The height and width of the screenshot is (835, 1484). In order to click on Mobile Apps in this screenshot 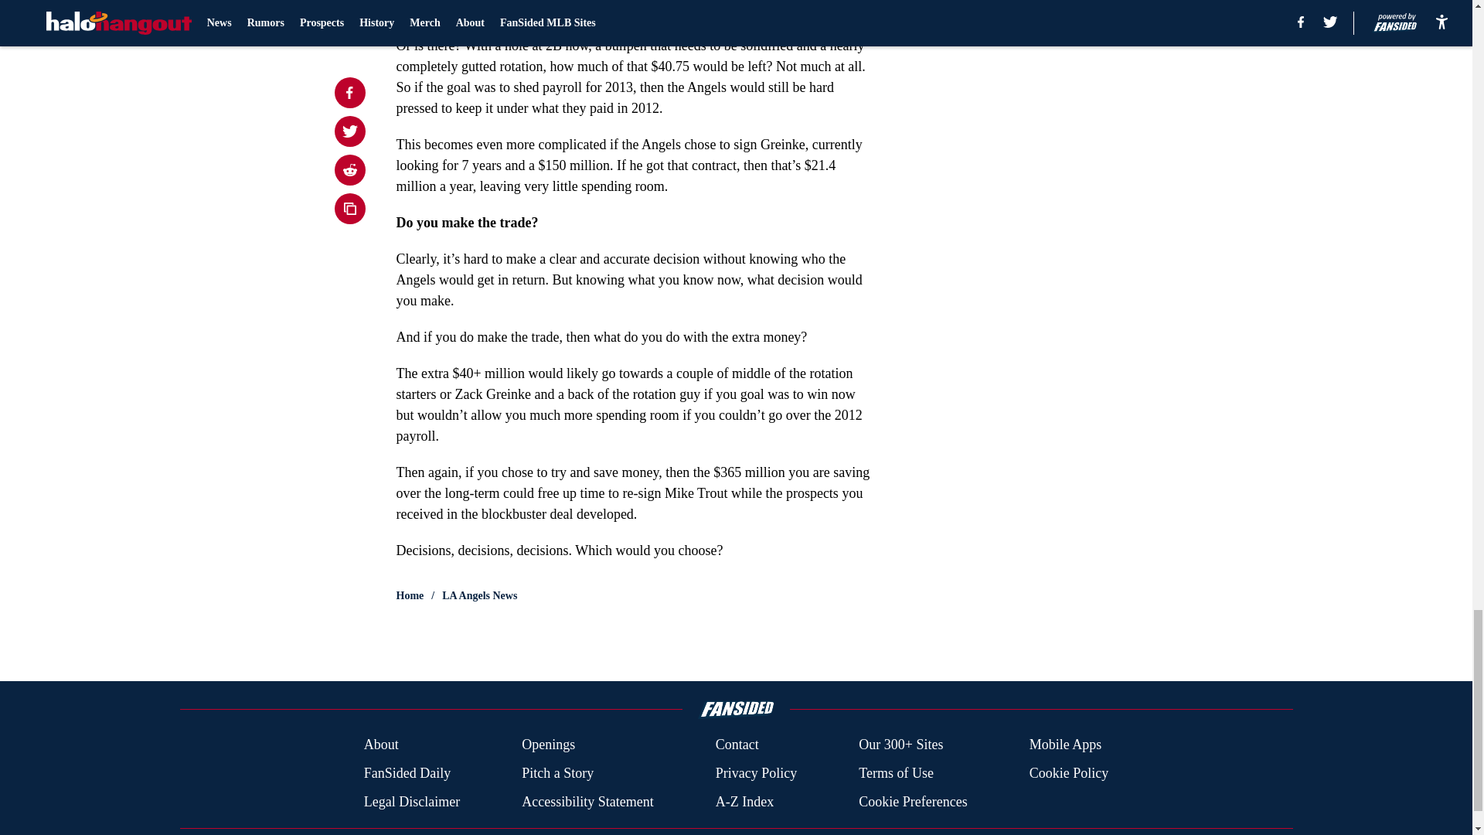, I will do `click(1066, 745)`.